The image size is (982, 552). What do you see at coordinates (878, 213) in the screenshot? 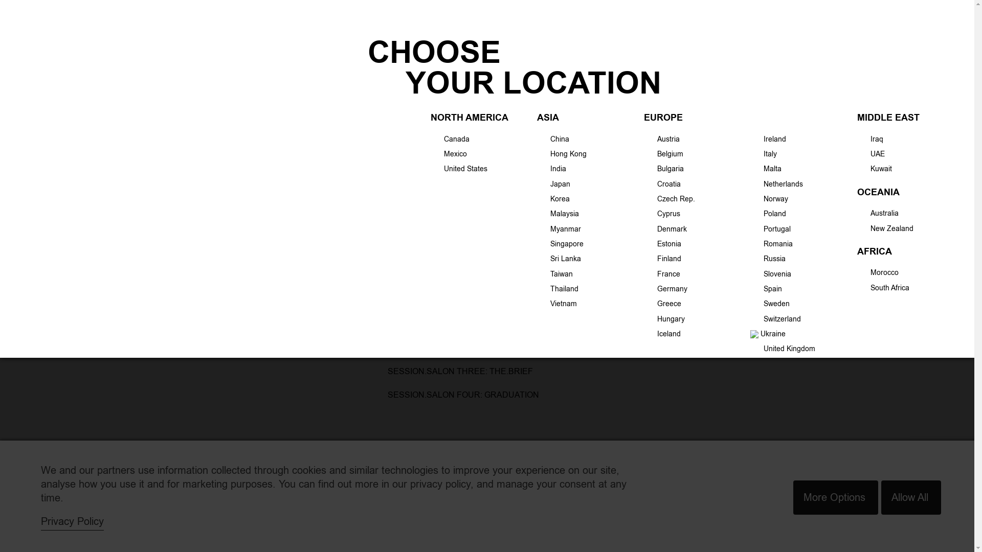
I see `Australia` at bounding box center [878, 213].